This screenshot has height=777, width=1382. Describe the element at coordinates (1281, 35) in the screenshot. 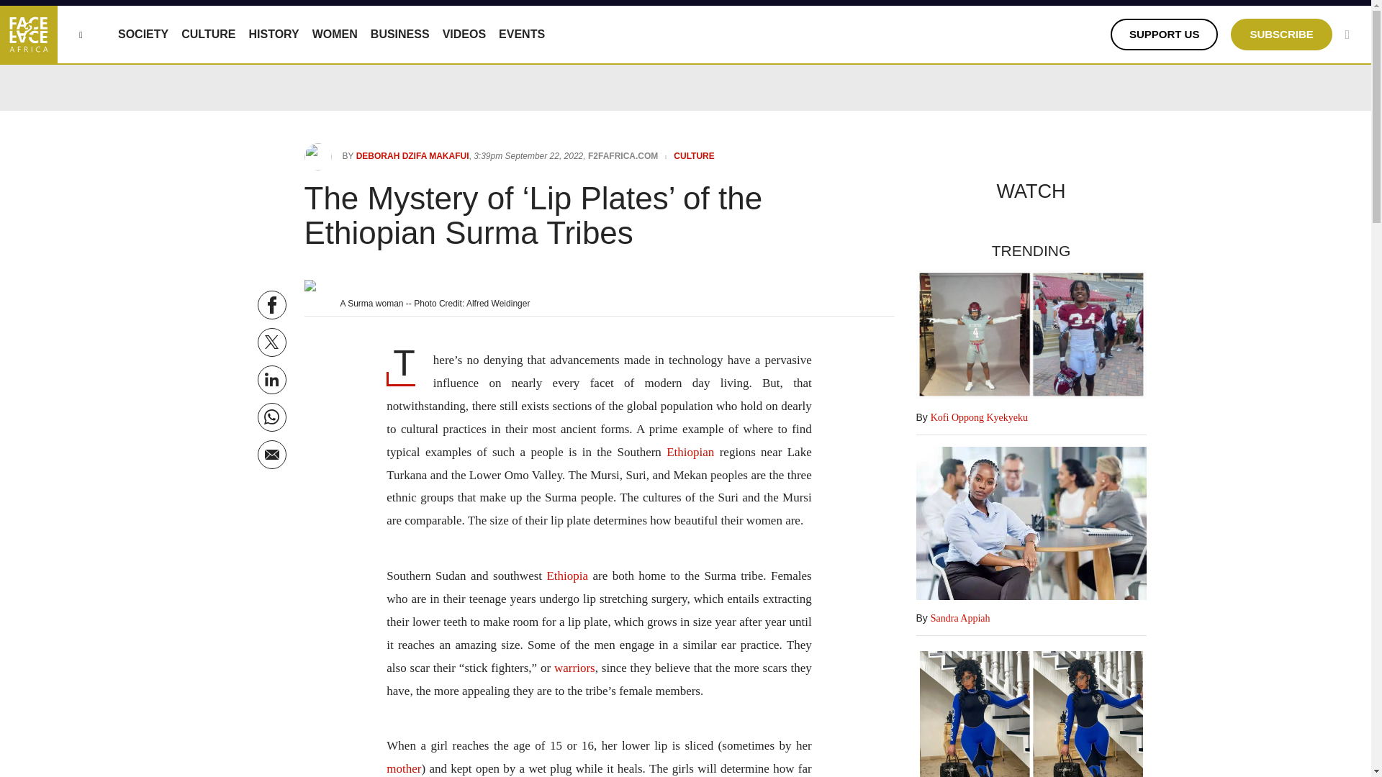

I see `SUBSCRIBE` at that location.